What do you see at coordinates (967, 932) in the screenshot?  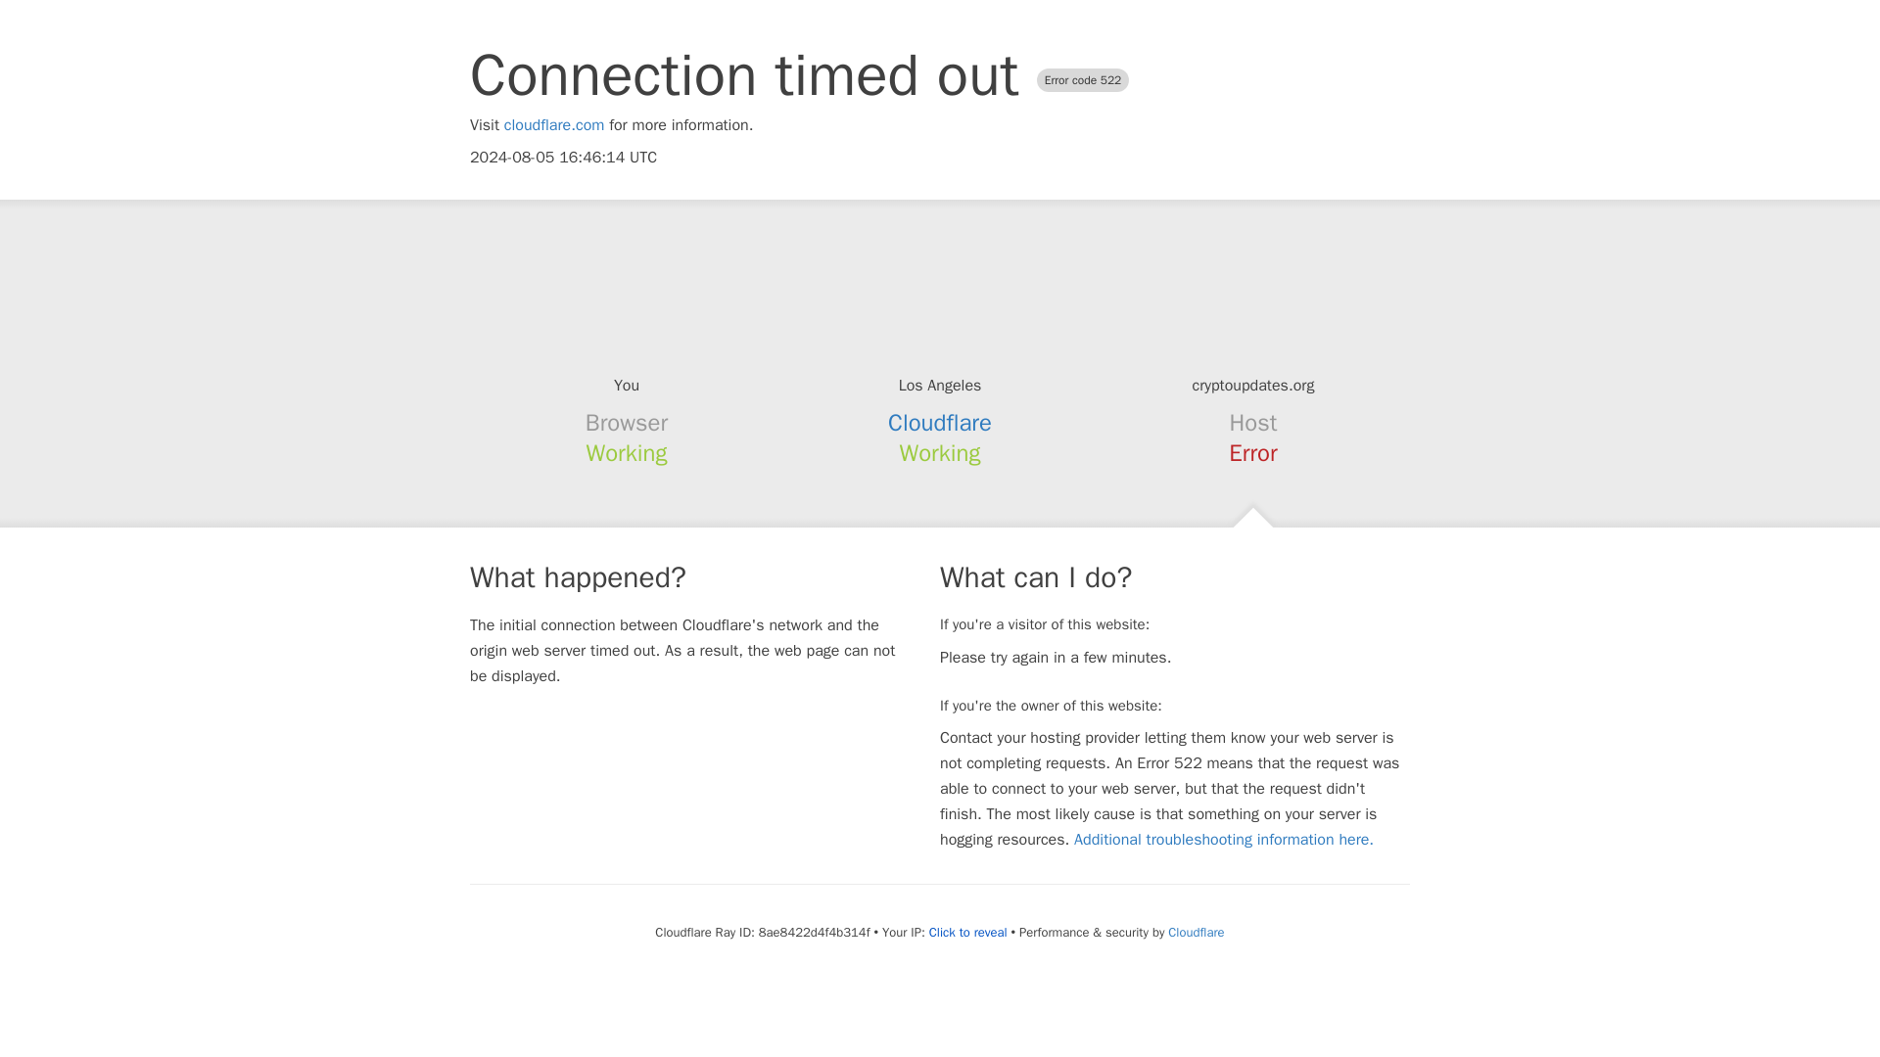 I see `Click to reveal` at bounding box center [967, 932].